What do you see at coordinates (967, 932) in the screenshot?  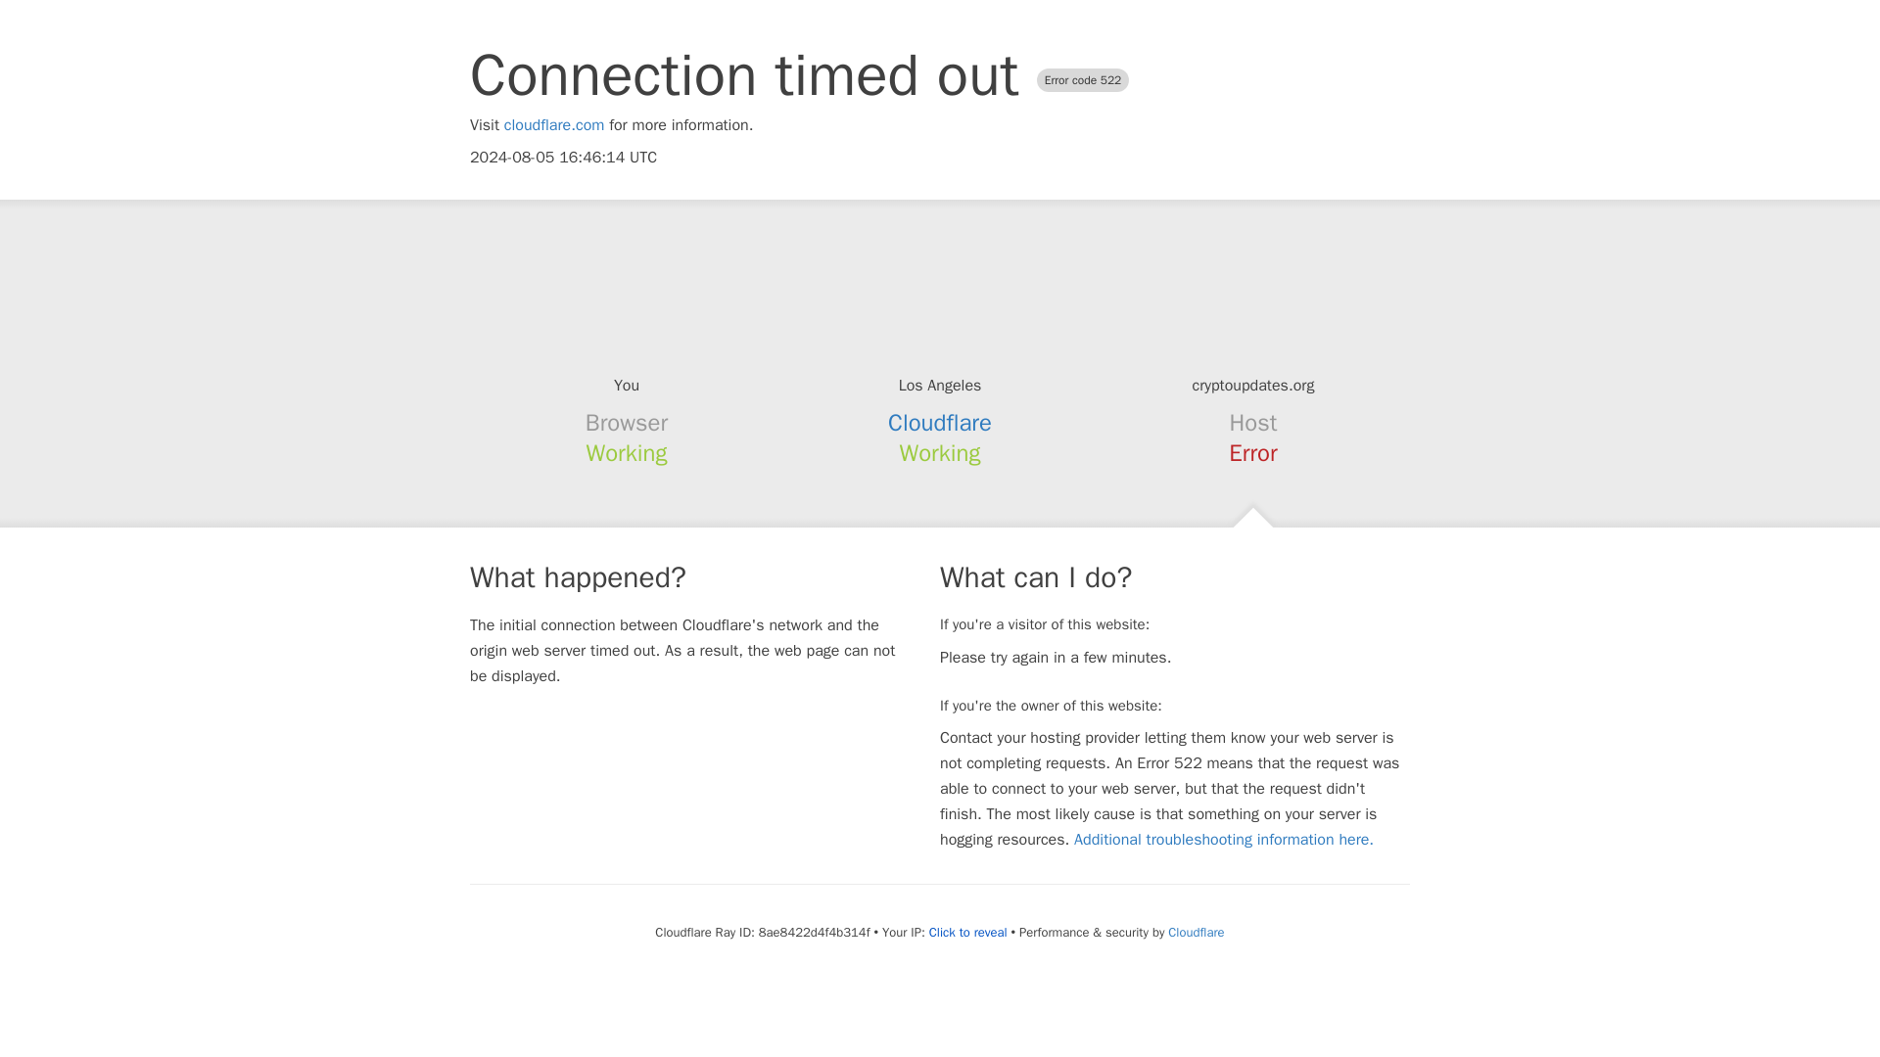 I see `Click to reveal` at bounding box center [967, 932].